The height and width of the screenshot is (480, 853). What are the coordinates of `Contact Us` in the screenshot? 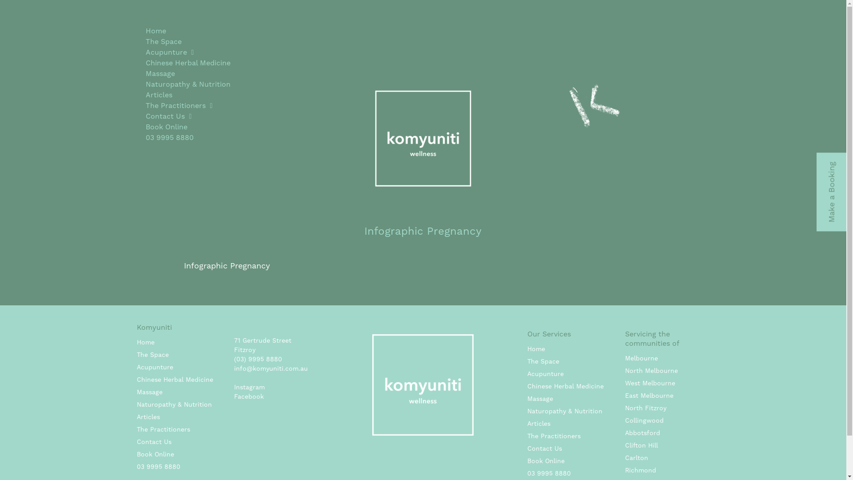 It's located at (545, 448).